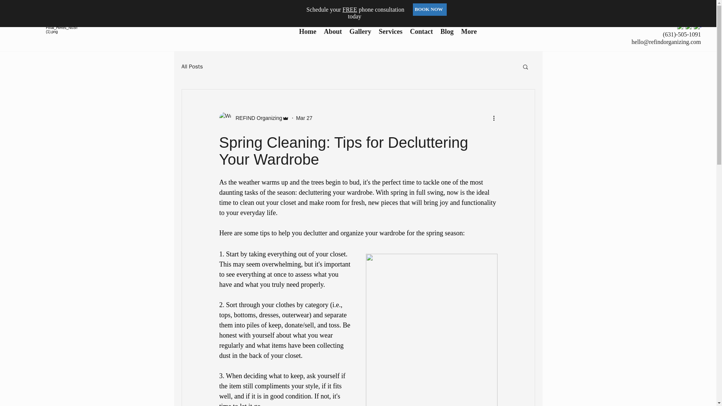 The height and width of the screenshot is (406, 722). Describe the element at coordinates (254, 118) in the screenshot. I see `REFIND Organizing` at that location.